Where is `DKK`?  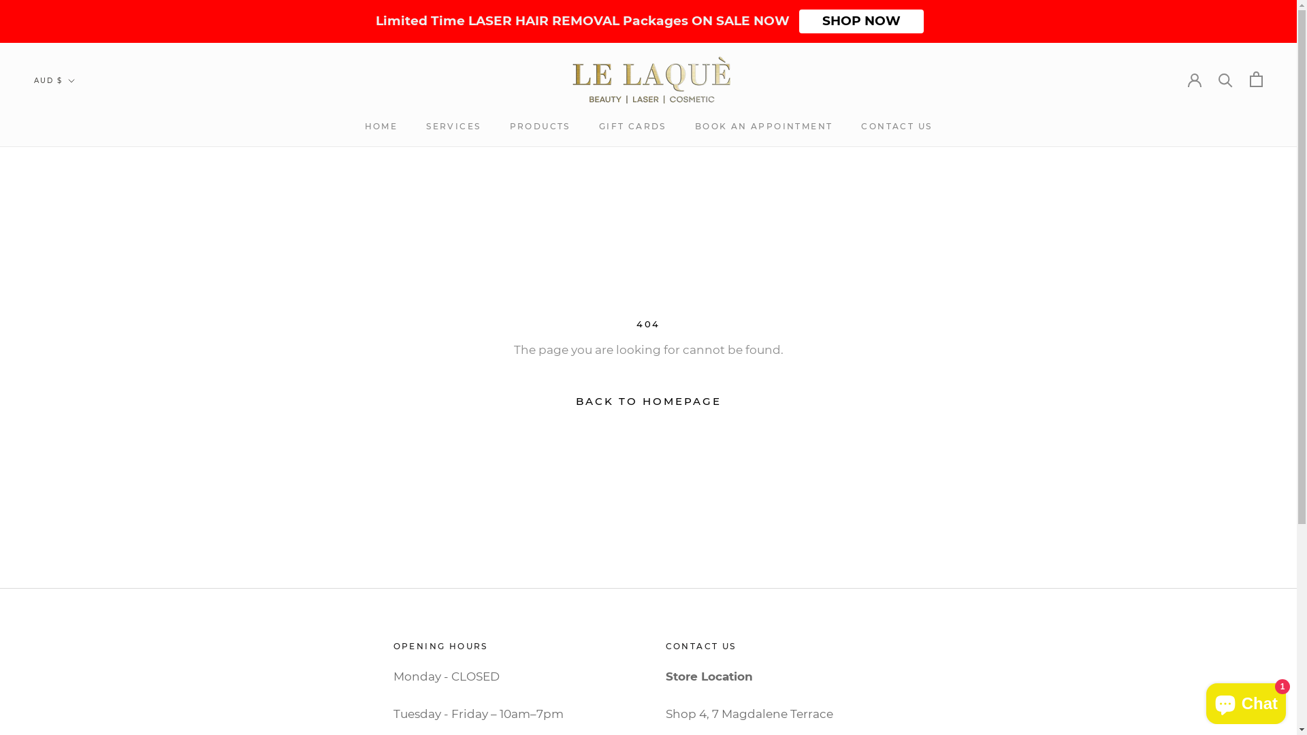
DKK is located at coordinates (78, 578).